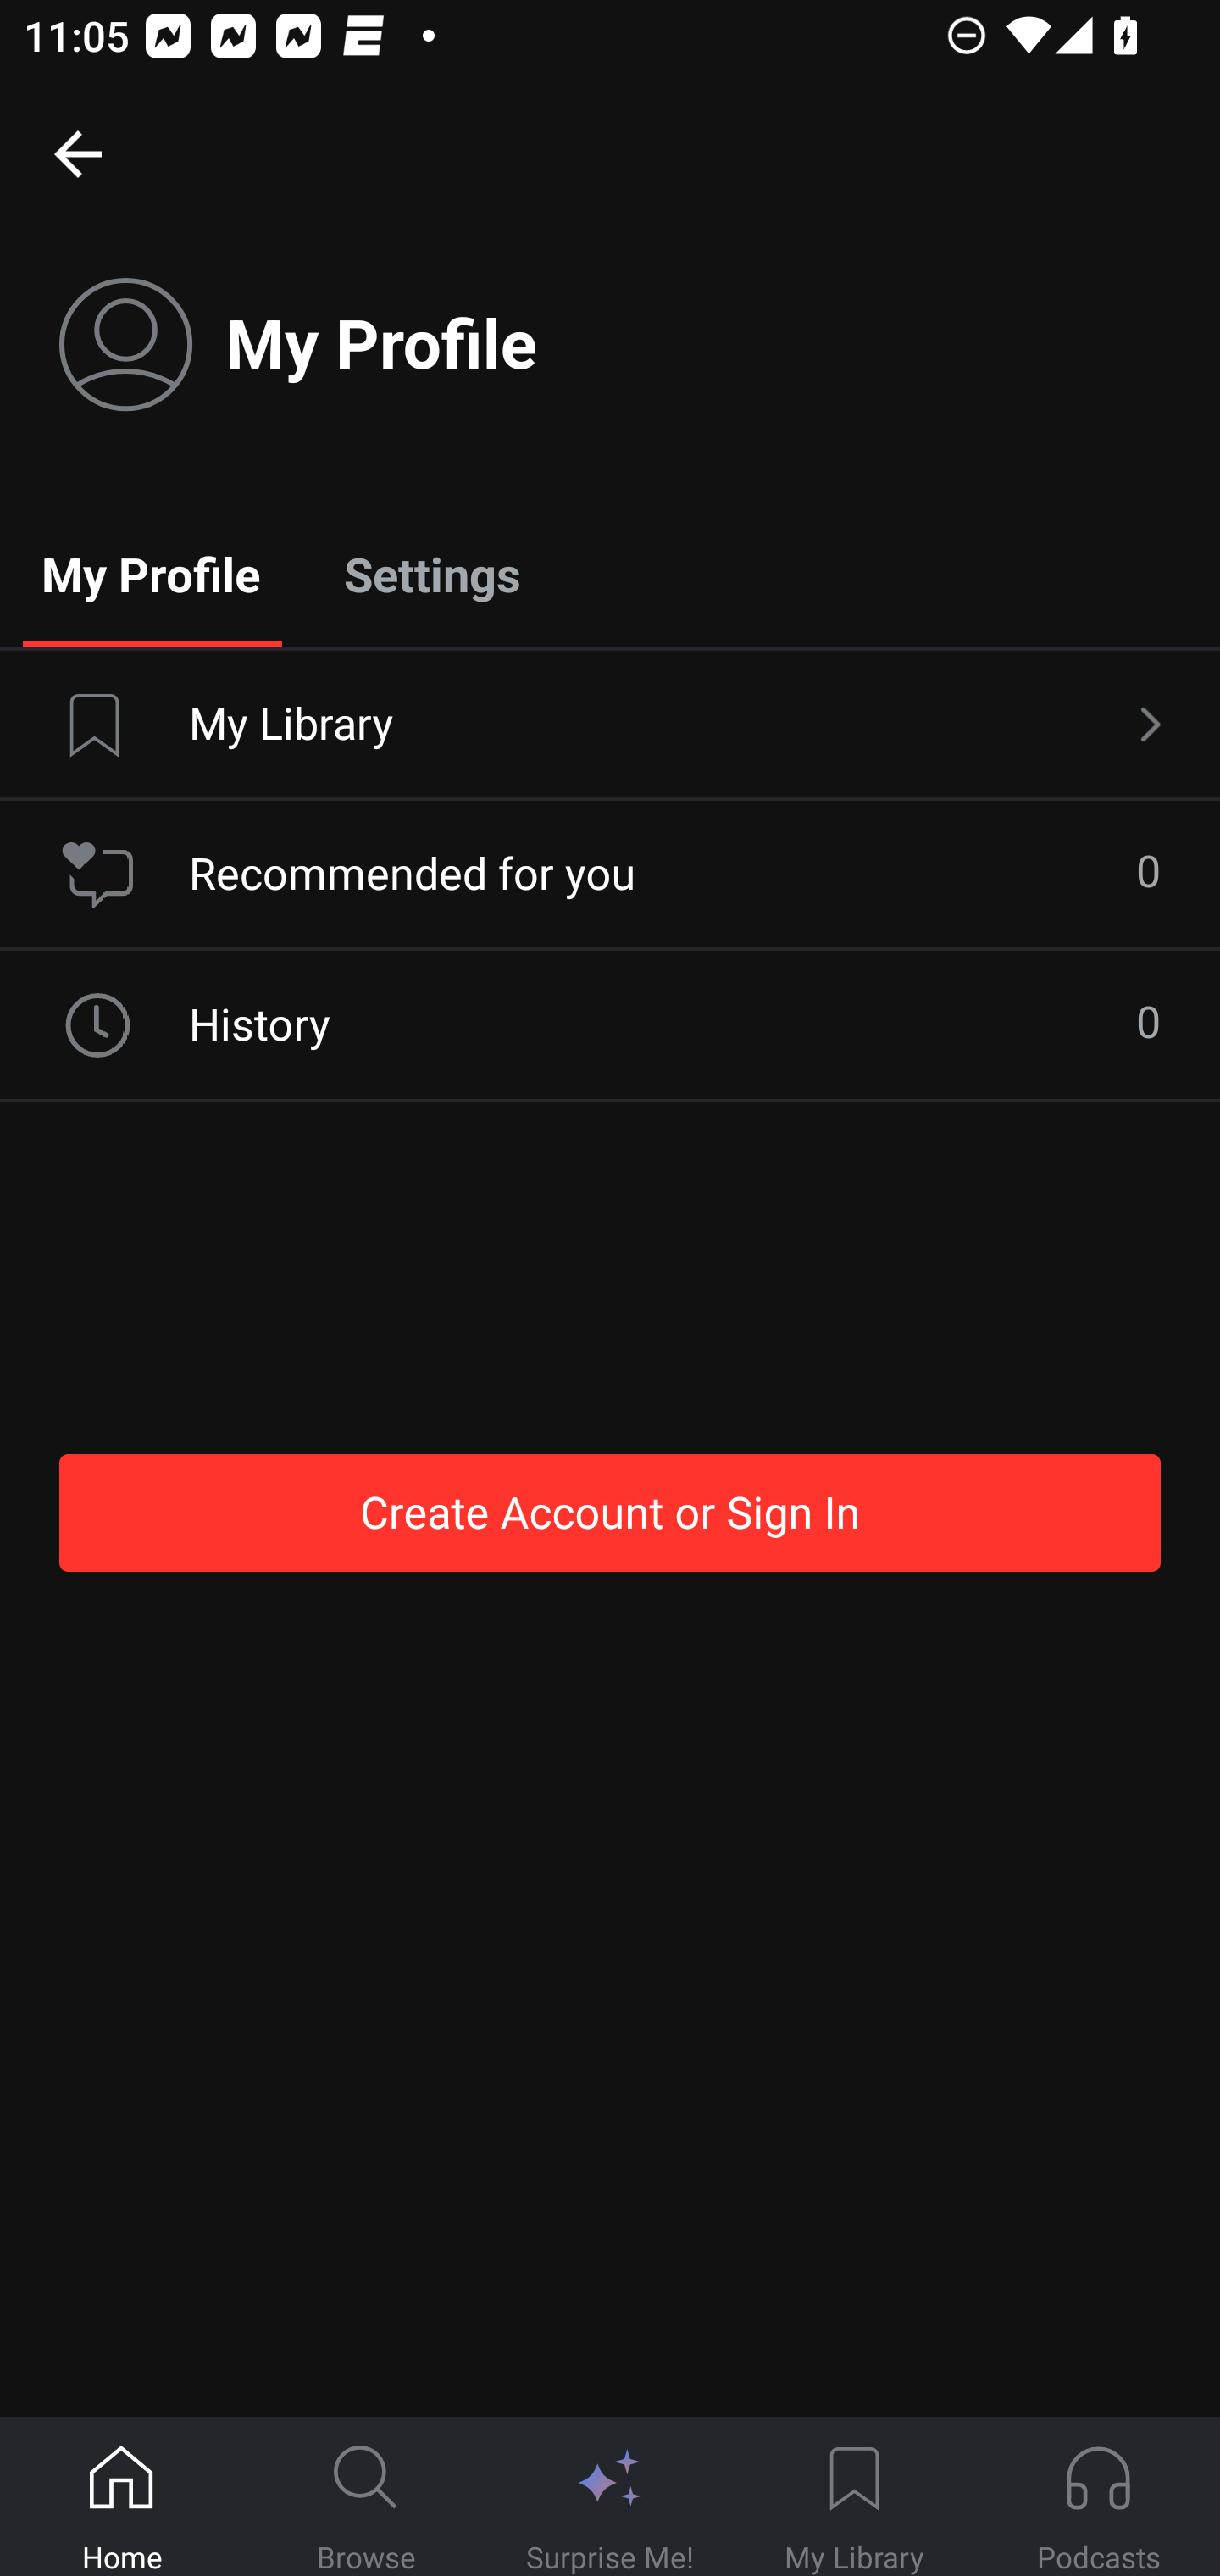 The image size is (1220, 2576). Describe the element at coordinates (610, 2497) in the screenshot. I see `Surprise Me!` at that location.